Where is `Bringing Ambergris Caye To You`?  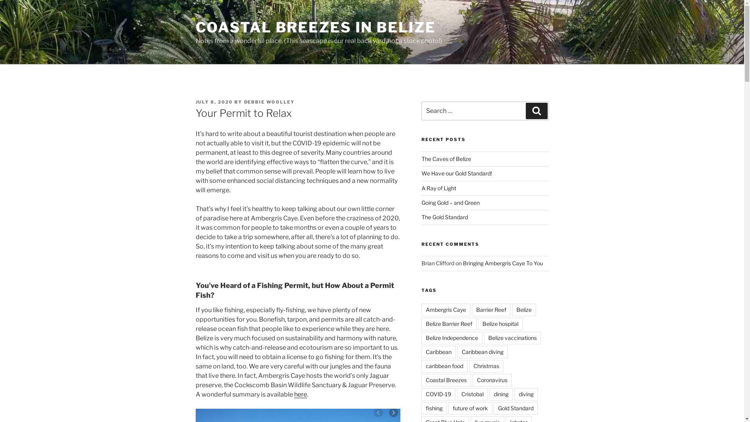
Bringing Ambergris Caye To You is located at coordinates (503, 263).